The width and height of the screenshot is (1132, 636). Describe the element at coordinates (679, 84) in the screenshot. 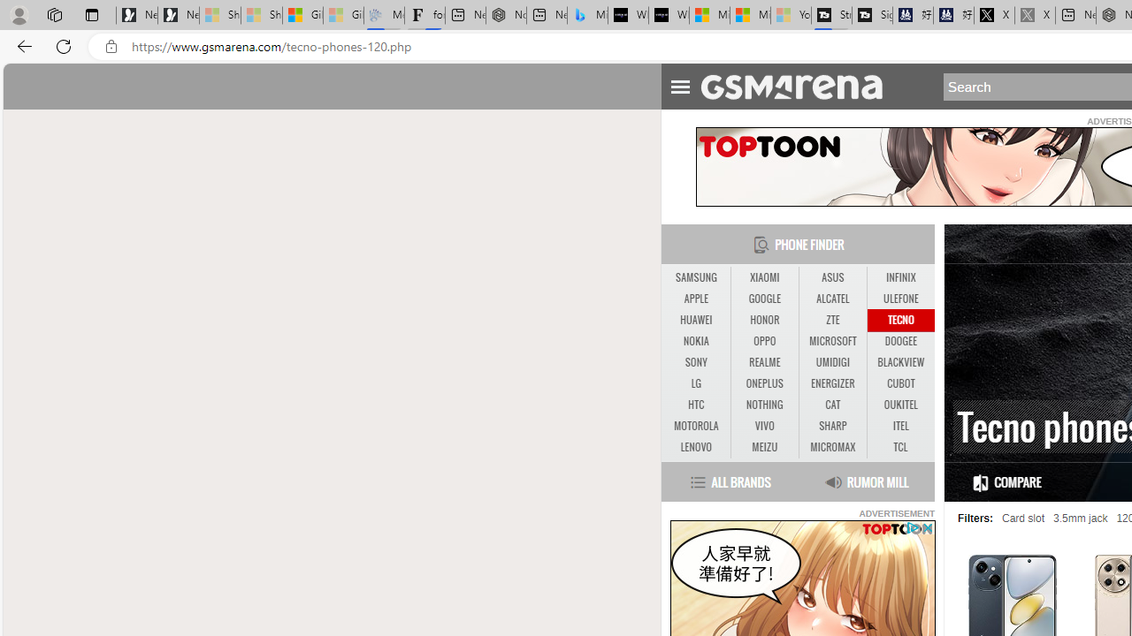

I see `Toggle Navigation` at that location.